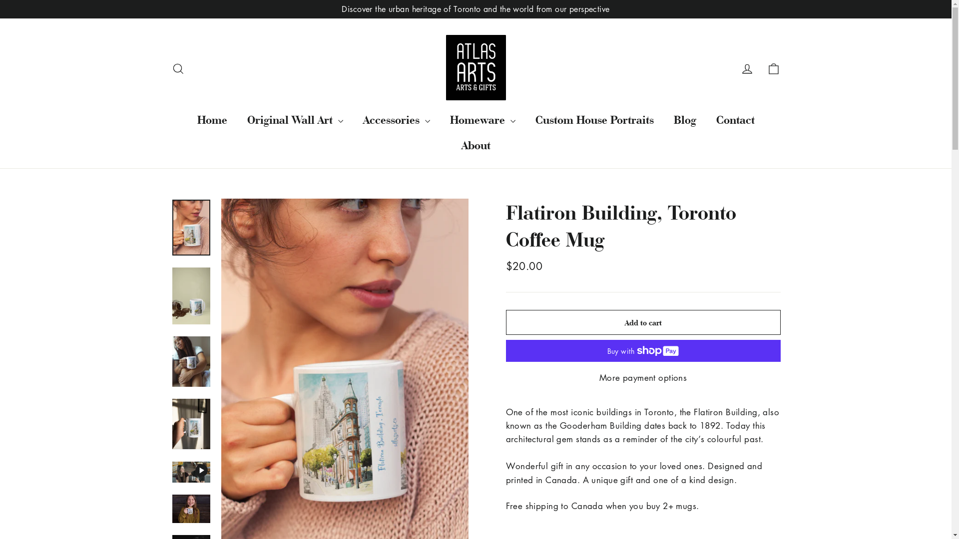 This screenshot has width=959, height=539. Describe the element at coordinates (735, 120) in the screenshot. I see `Contact` at that location.